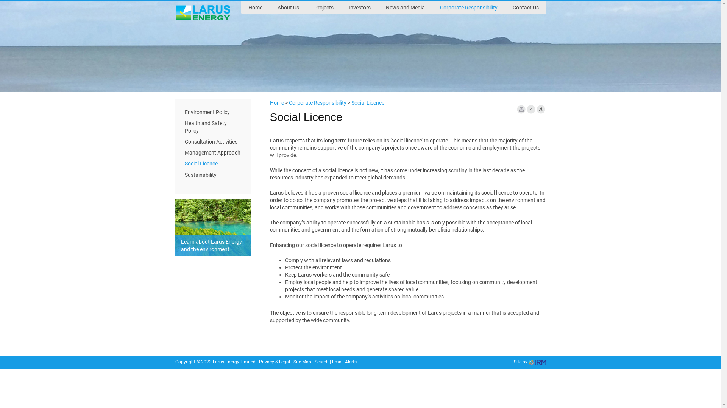 The height and width of the screenshot is (408, 727). I want to click on Email Alerts, so click(344, 362).